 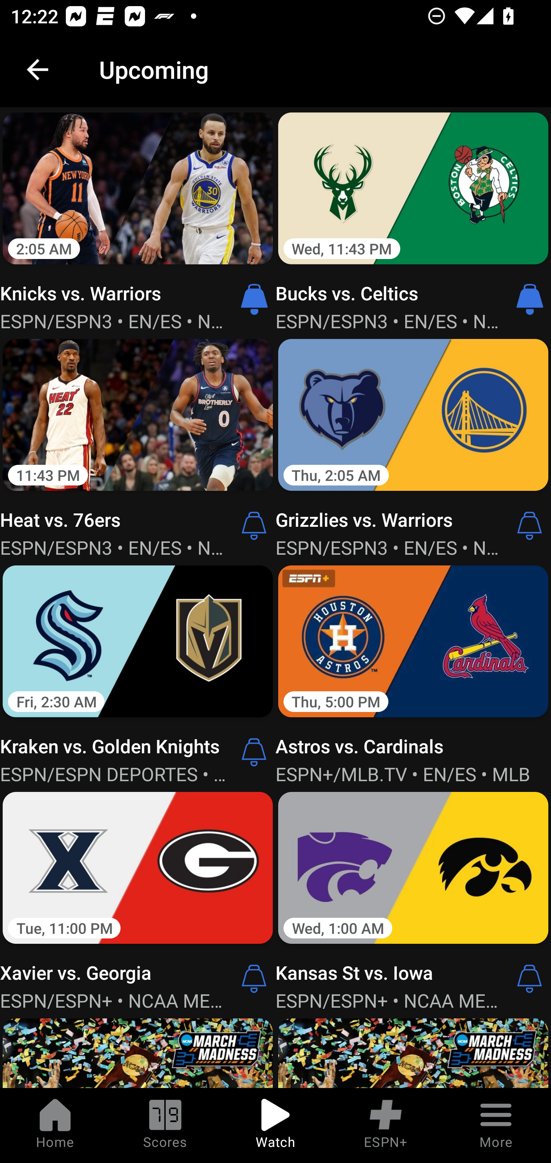 What do you see at coordinates (530, 979) in the screenshot?
I see `Alerts` at bounding box center [530, 979].